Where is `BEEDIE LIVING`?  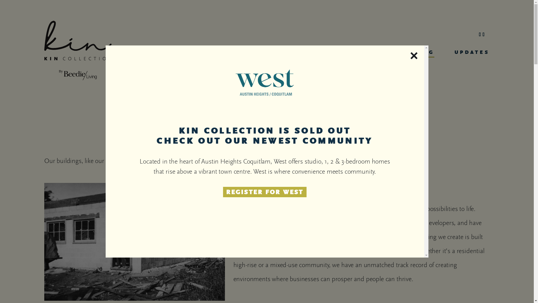
BEEDIE LIVING is located at coordinates (405, 53).